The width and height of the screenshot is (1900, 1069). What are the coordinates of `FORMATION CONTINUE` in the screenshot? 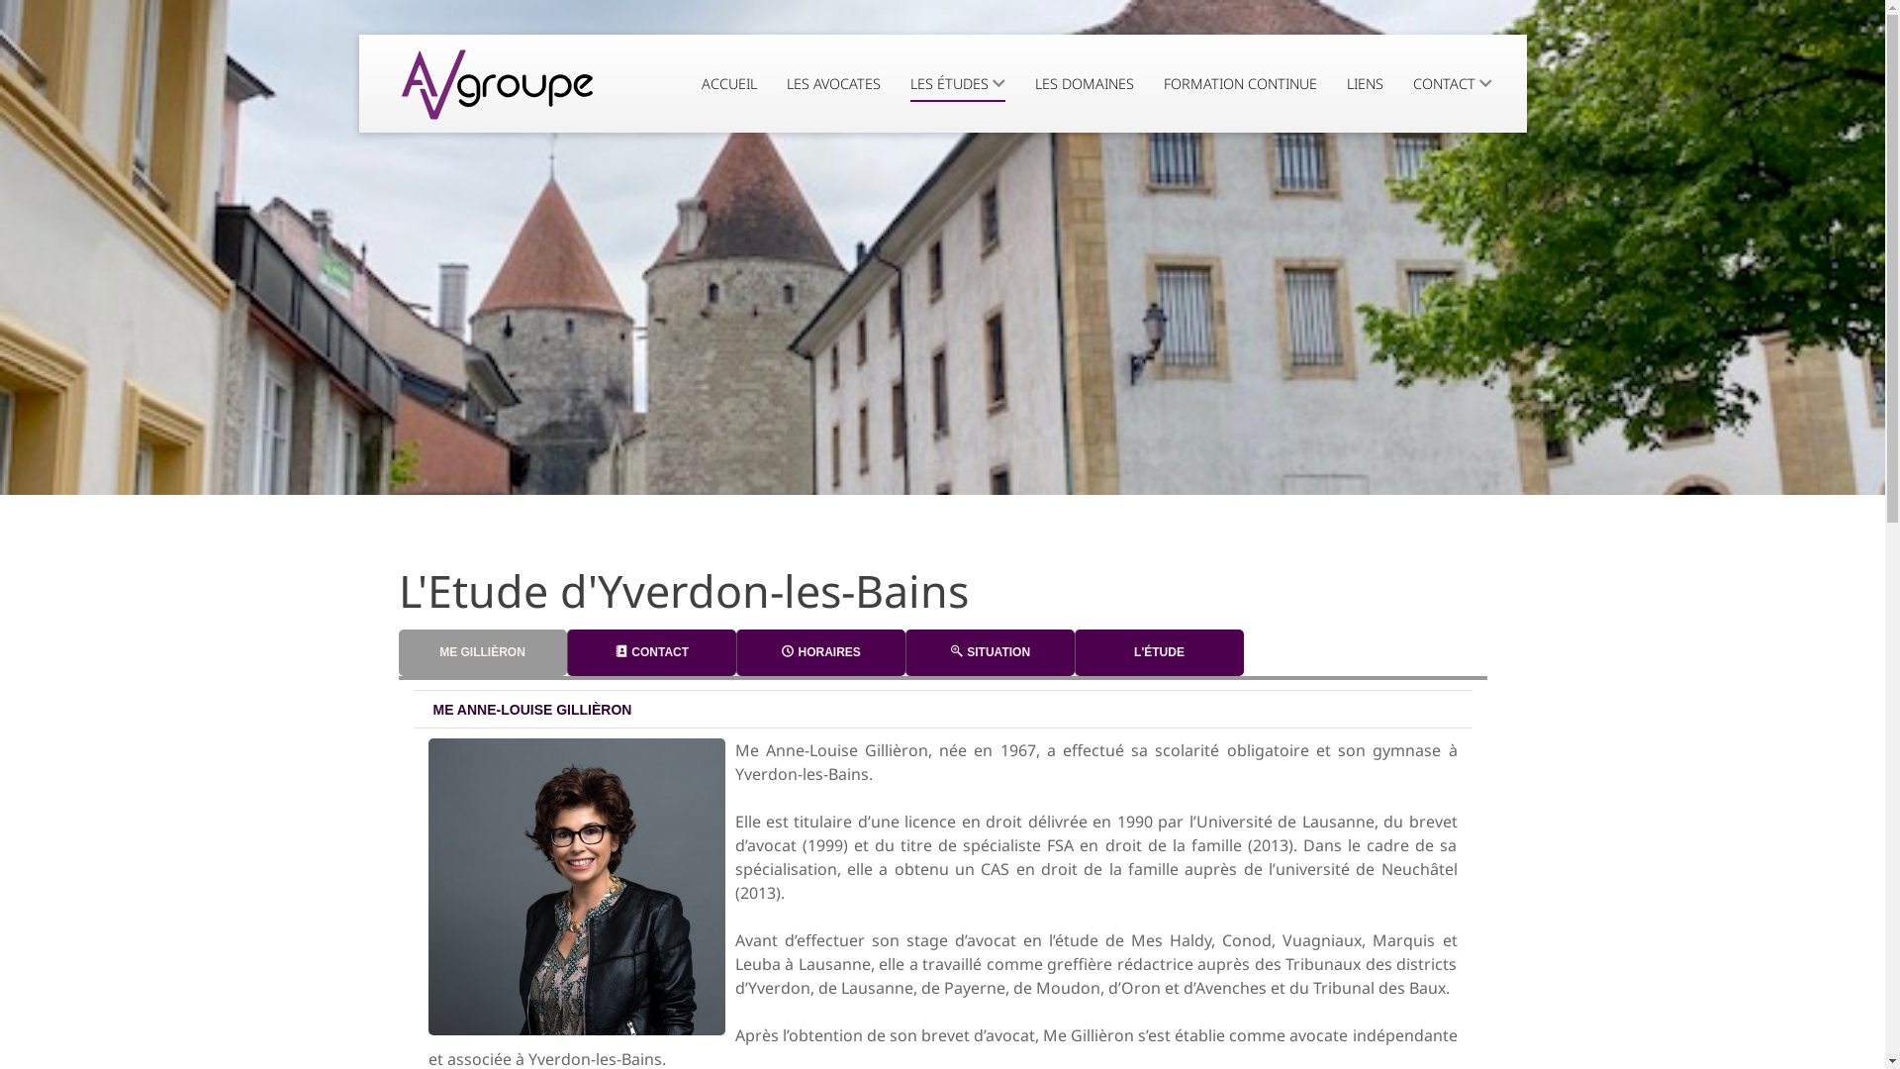 It's located at (1241, 83).